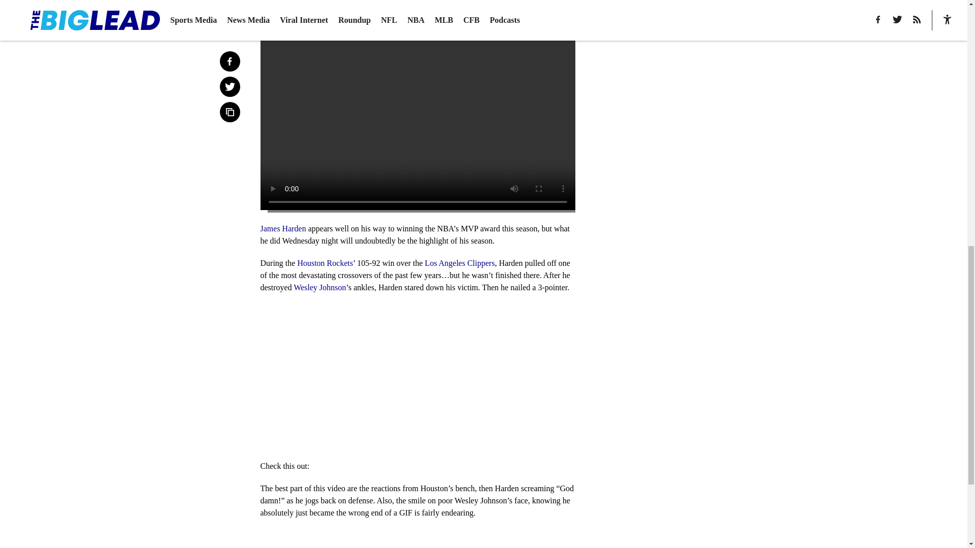 Image resolution: width=975 pixels, height=548 pixels. Describe the element at coordinates (460, 263) in the screenshot. I see `Los Angeles Clippers` at that location.